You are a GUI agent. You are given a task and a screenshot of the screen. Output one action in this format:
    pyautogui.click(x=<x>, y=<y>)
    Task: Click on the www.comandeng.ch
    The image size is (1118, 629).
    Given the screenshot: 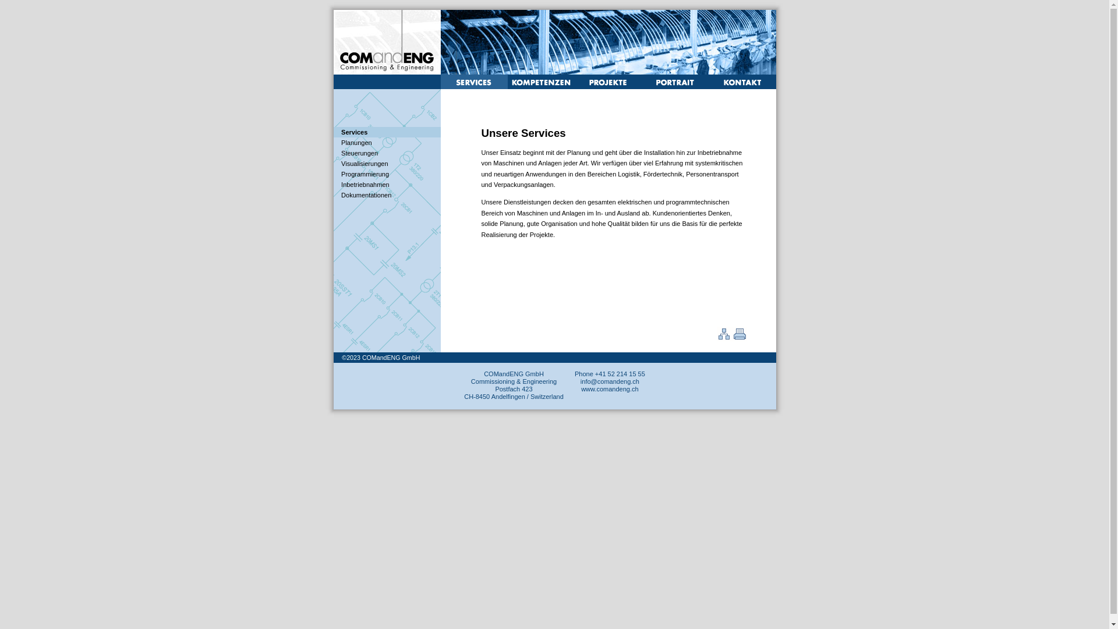 What is the action you would take?
    pyautogui.click(x=610, y=389)
    